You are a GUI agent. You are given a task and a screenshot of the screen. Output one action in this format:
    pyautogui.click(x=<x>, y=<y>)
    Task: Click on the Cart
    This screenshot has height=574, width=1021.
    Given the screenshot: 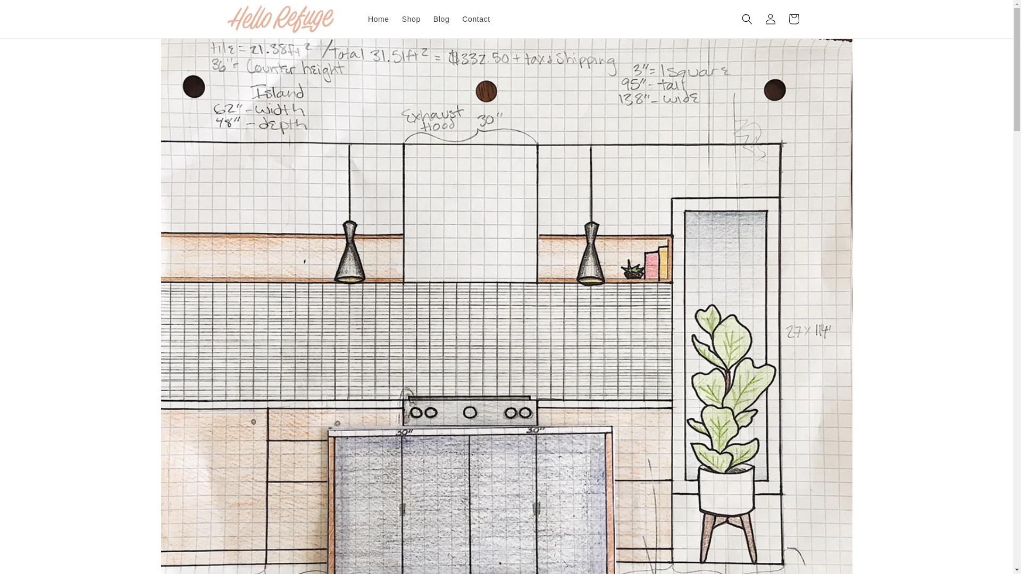 What is the action you would take?
    pyautogui.click(x=793, y=19)
    